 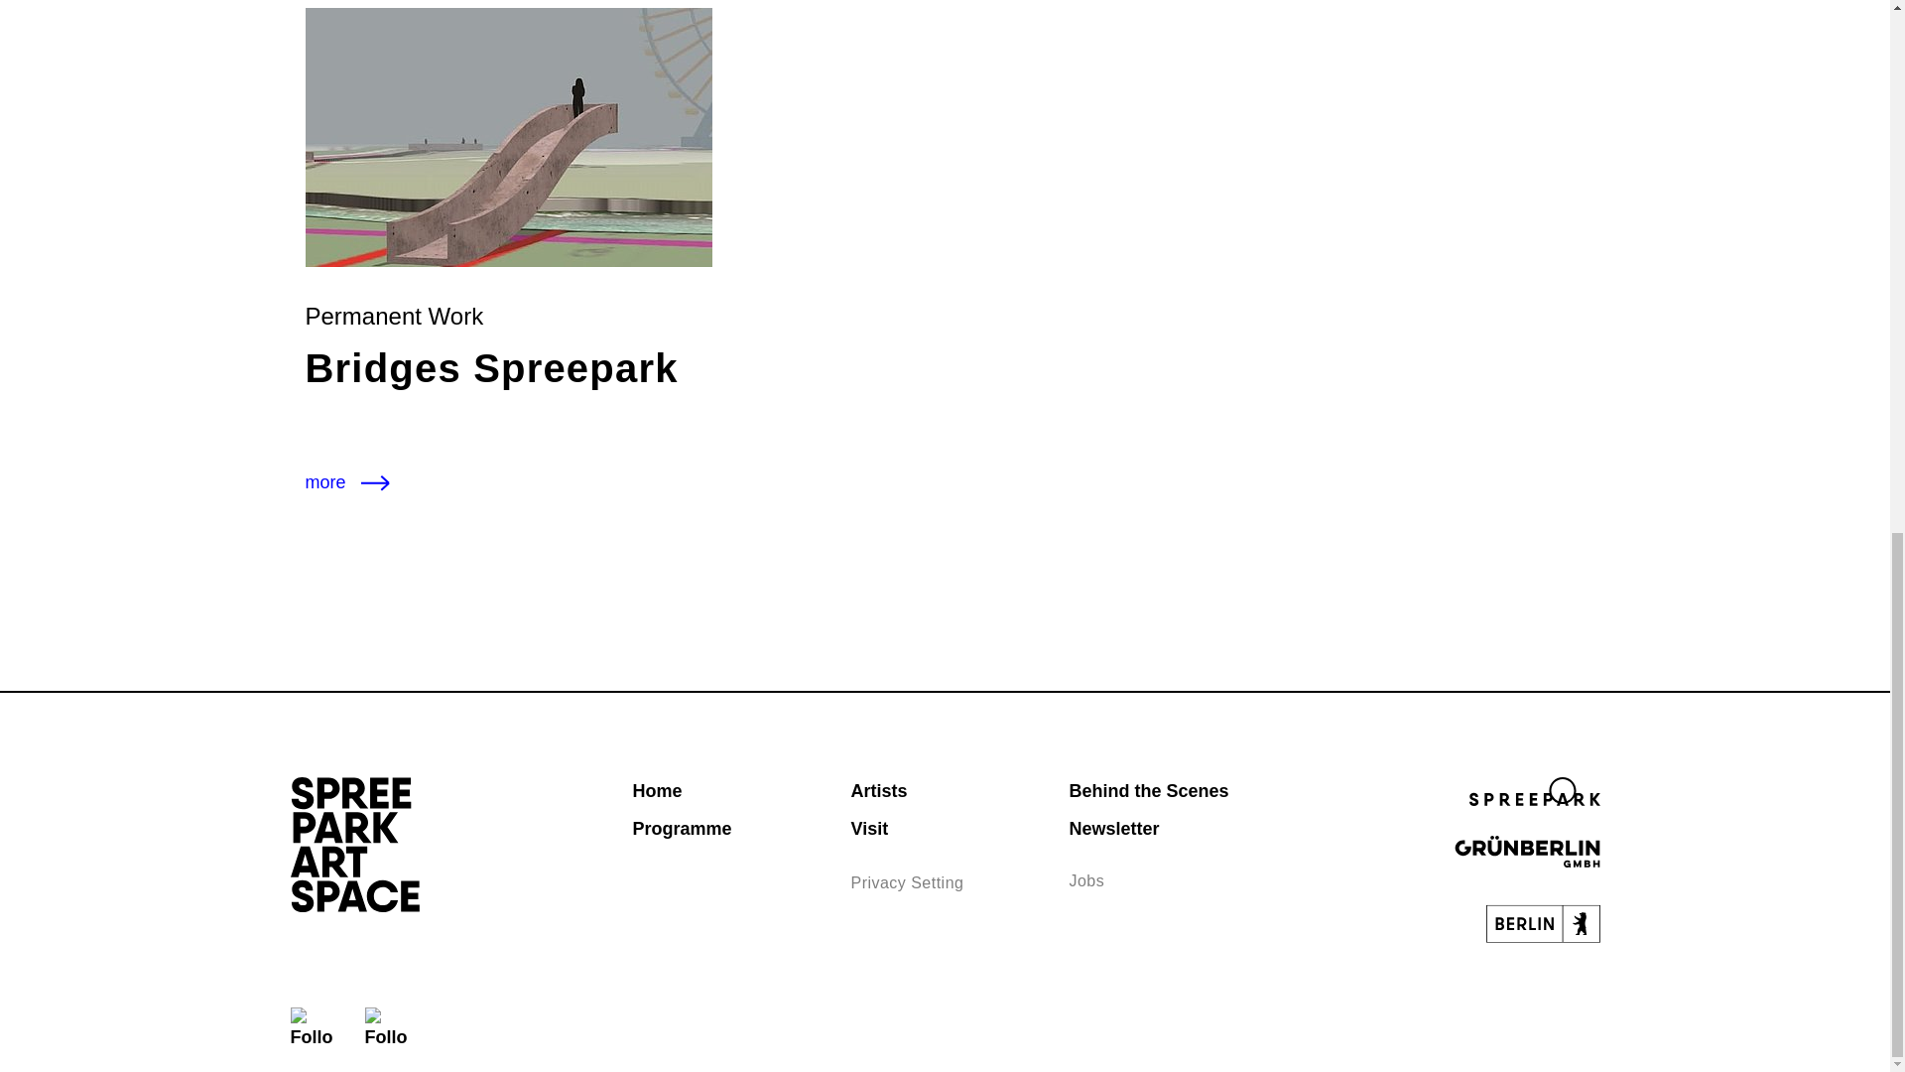 I want to click on Programme, so click(x=682, y=828).